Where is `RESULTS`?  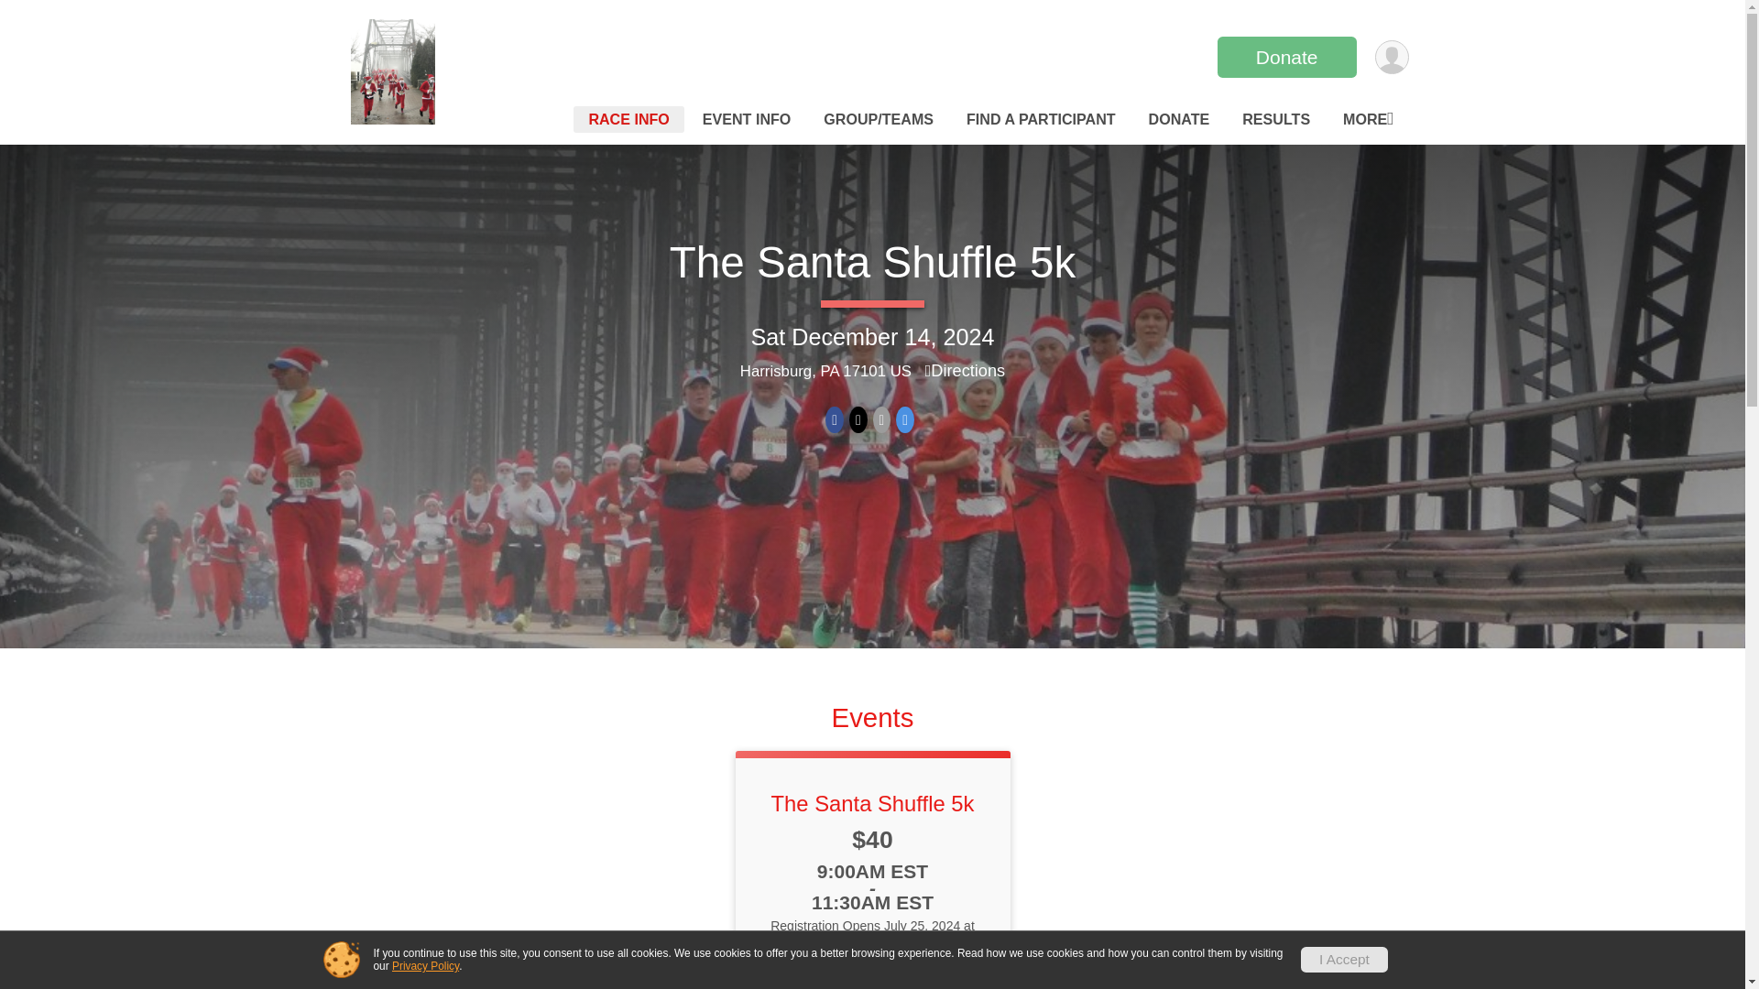
RESULTS is located at coordinates (1275, 119).